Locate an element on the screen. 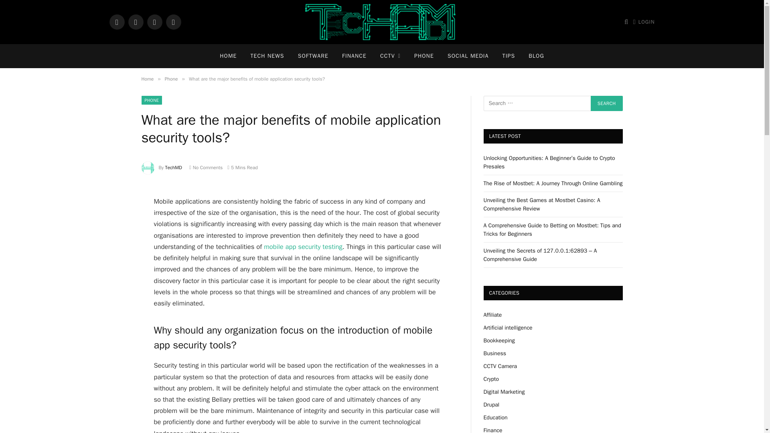 The width and height of the screenshot is (770, 433). No Comments is located at coordinates (206, 168).